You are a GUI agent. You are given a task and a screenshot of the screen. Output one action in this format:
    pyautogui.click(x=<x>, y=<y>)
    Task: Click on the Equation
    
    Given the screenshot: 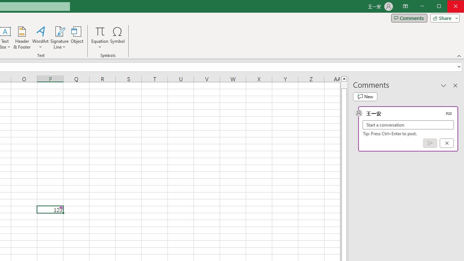 What is the action you would take?
    pyautogui.click(x=100, y=31)
    